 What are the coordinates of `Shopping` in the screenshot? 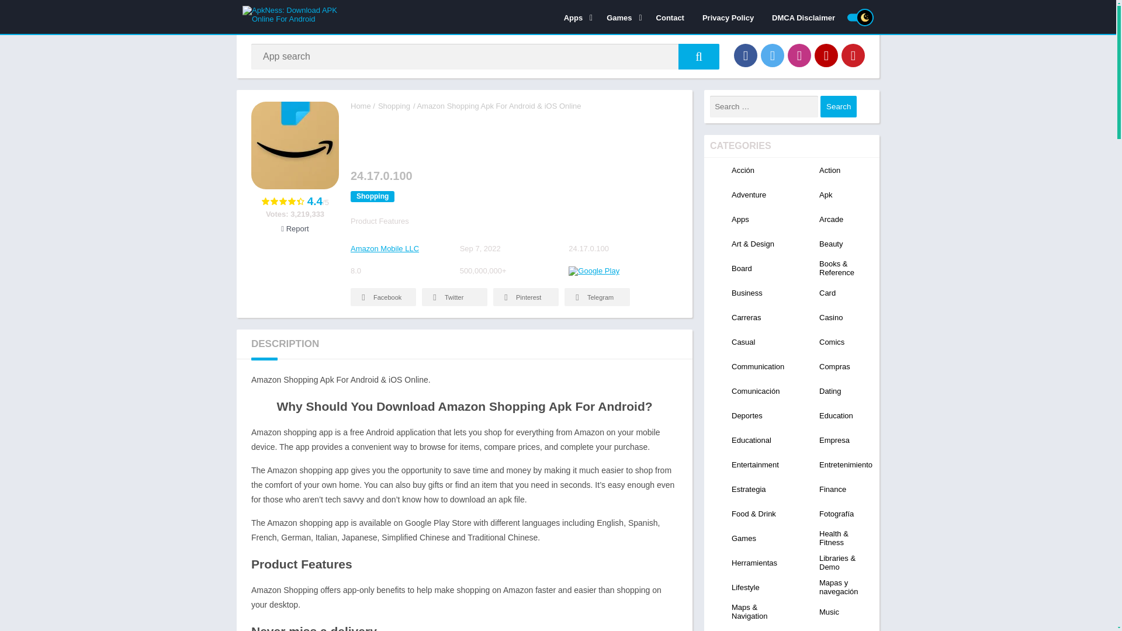 It's located at (394, 106).